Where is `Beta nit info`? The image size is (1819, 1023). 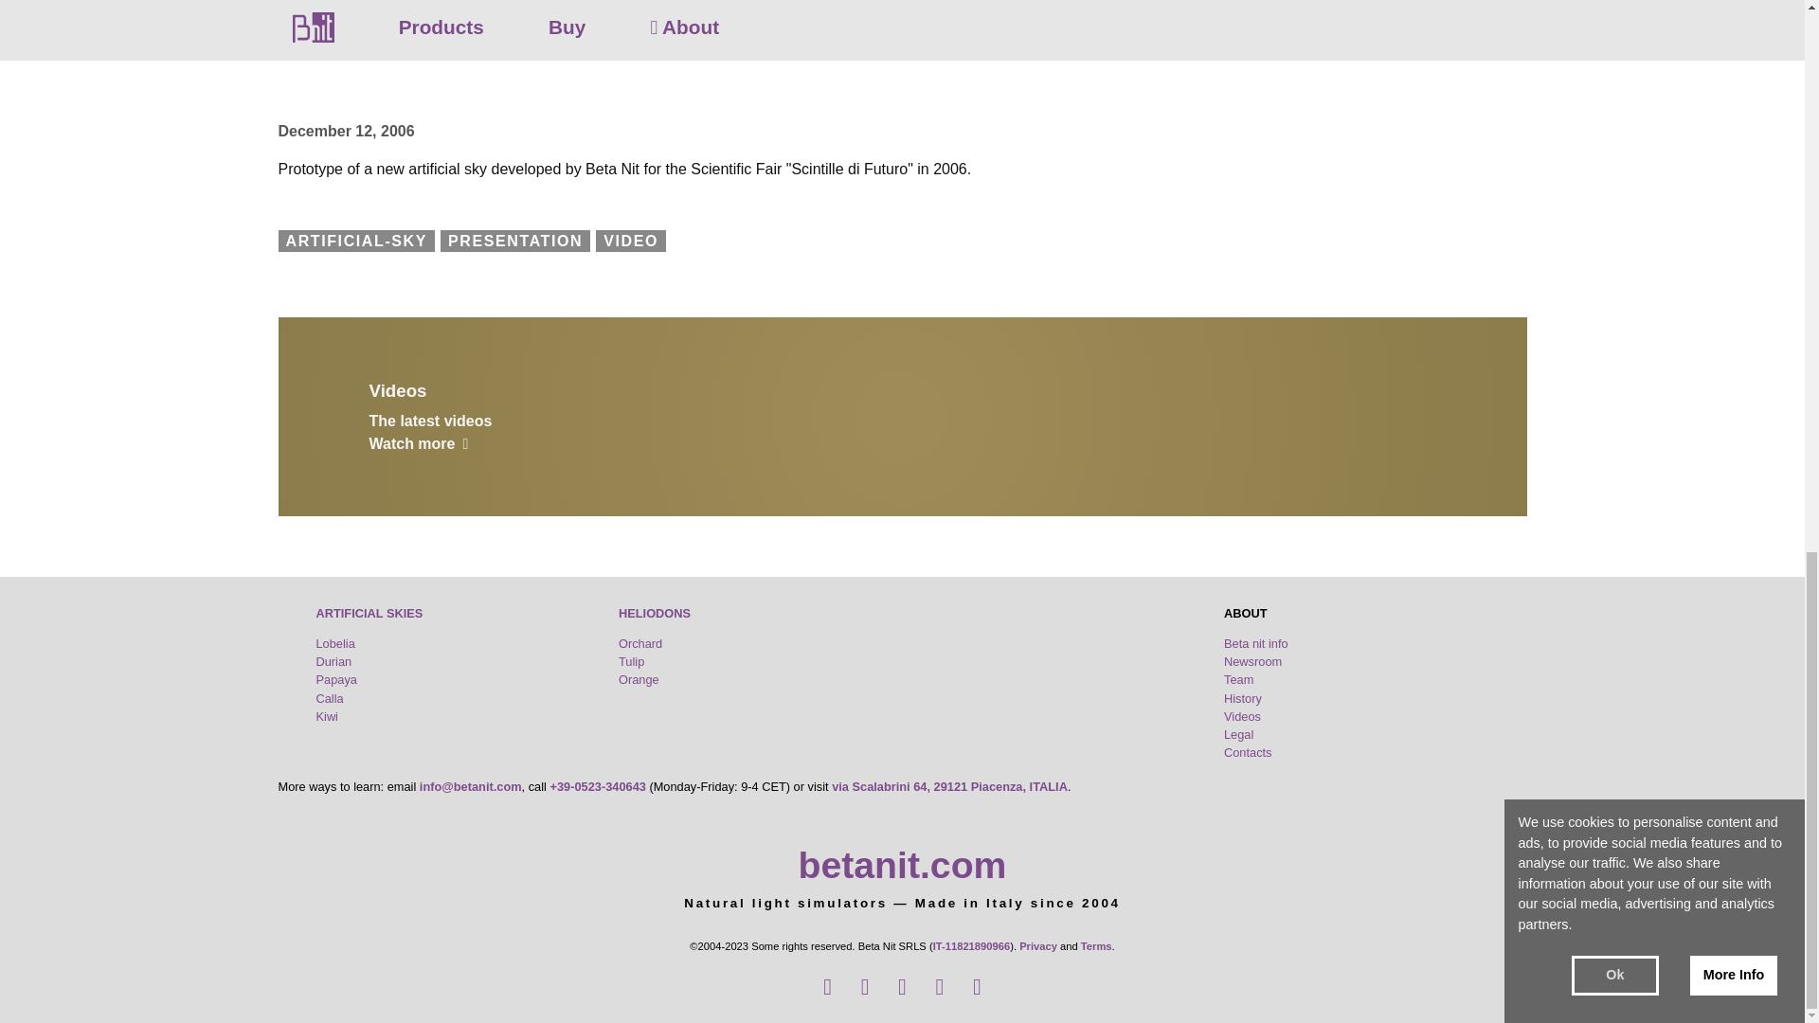
Beta nit info is located at coordinates (1256, 642).